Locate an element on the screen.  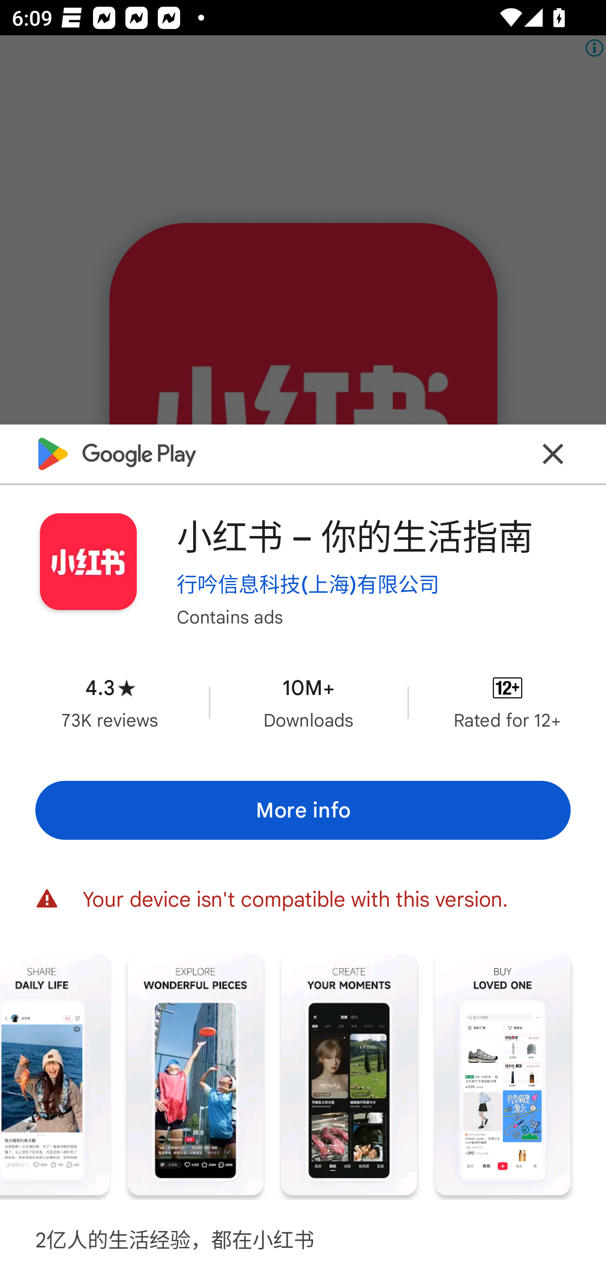
Close is located at coordinates (553, 454).